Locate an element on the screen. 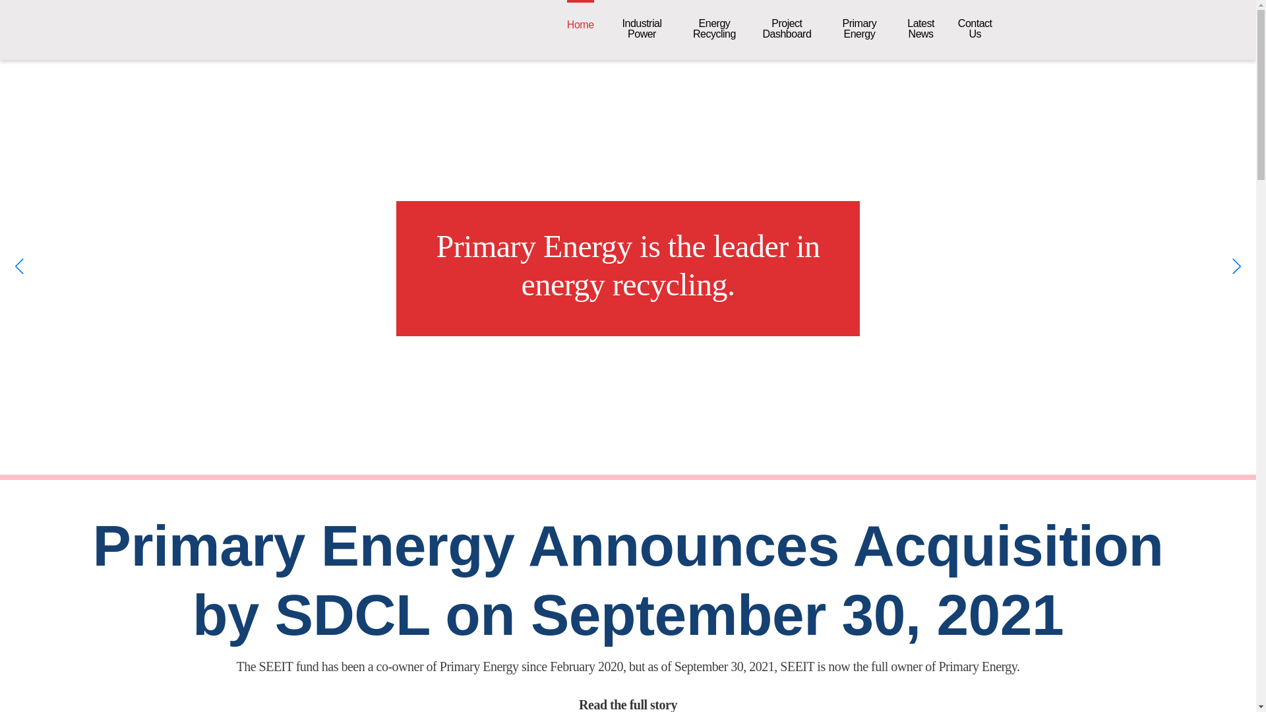 This screenshot has width=1266, height=712. Project Dashboard is located at coordinates (787, 29).